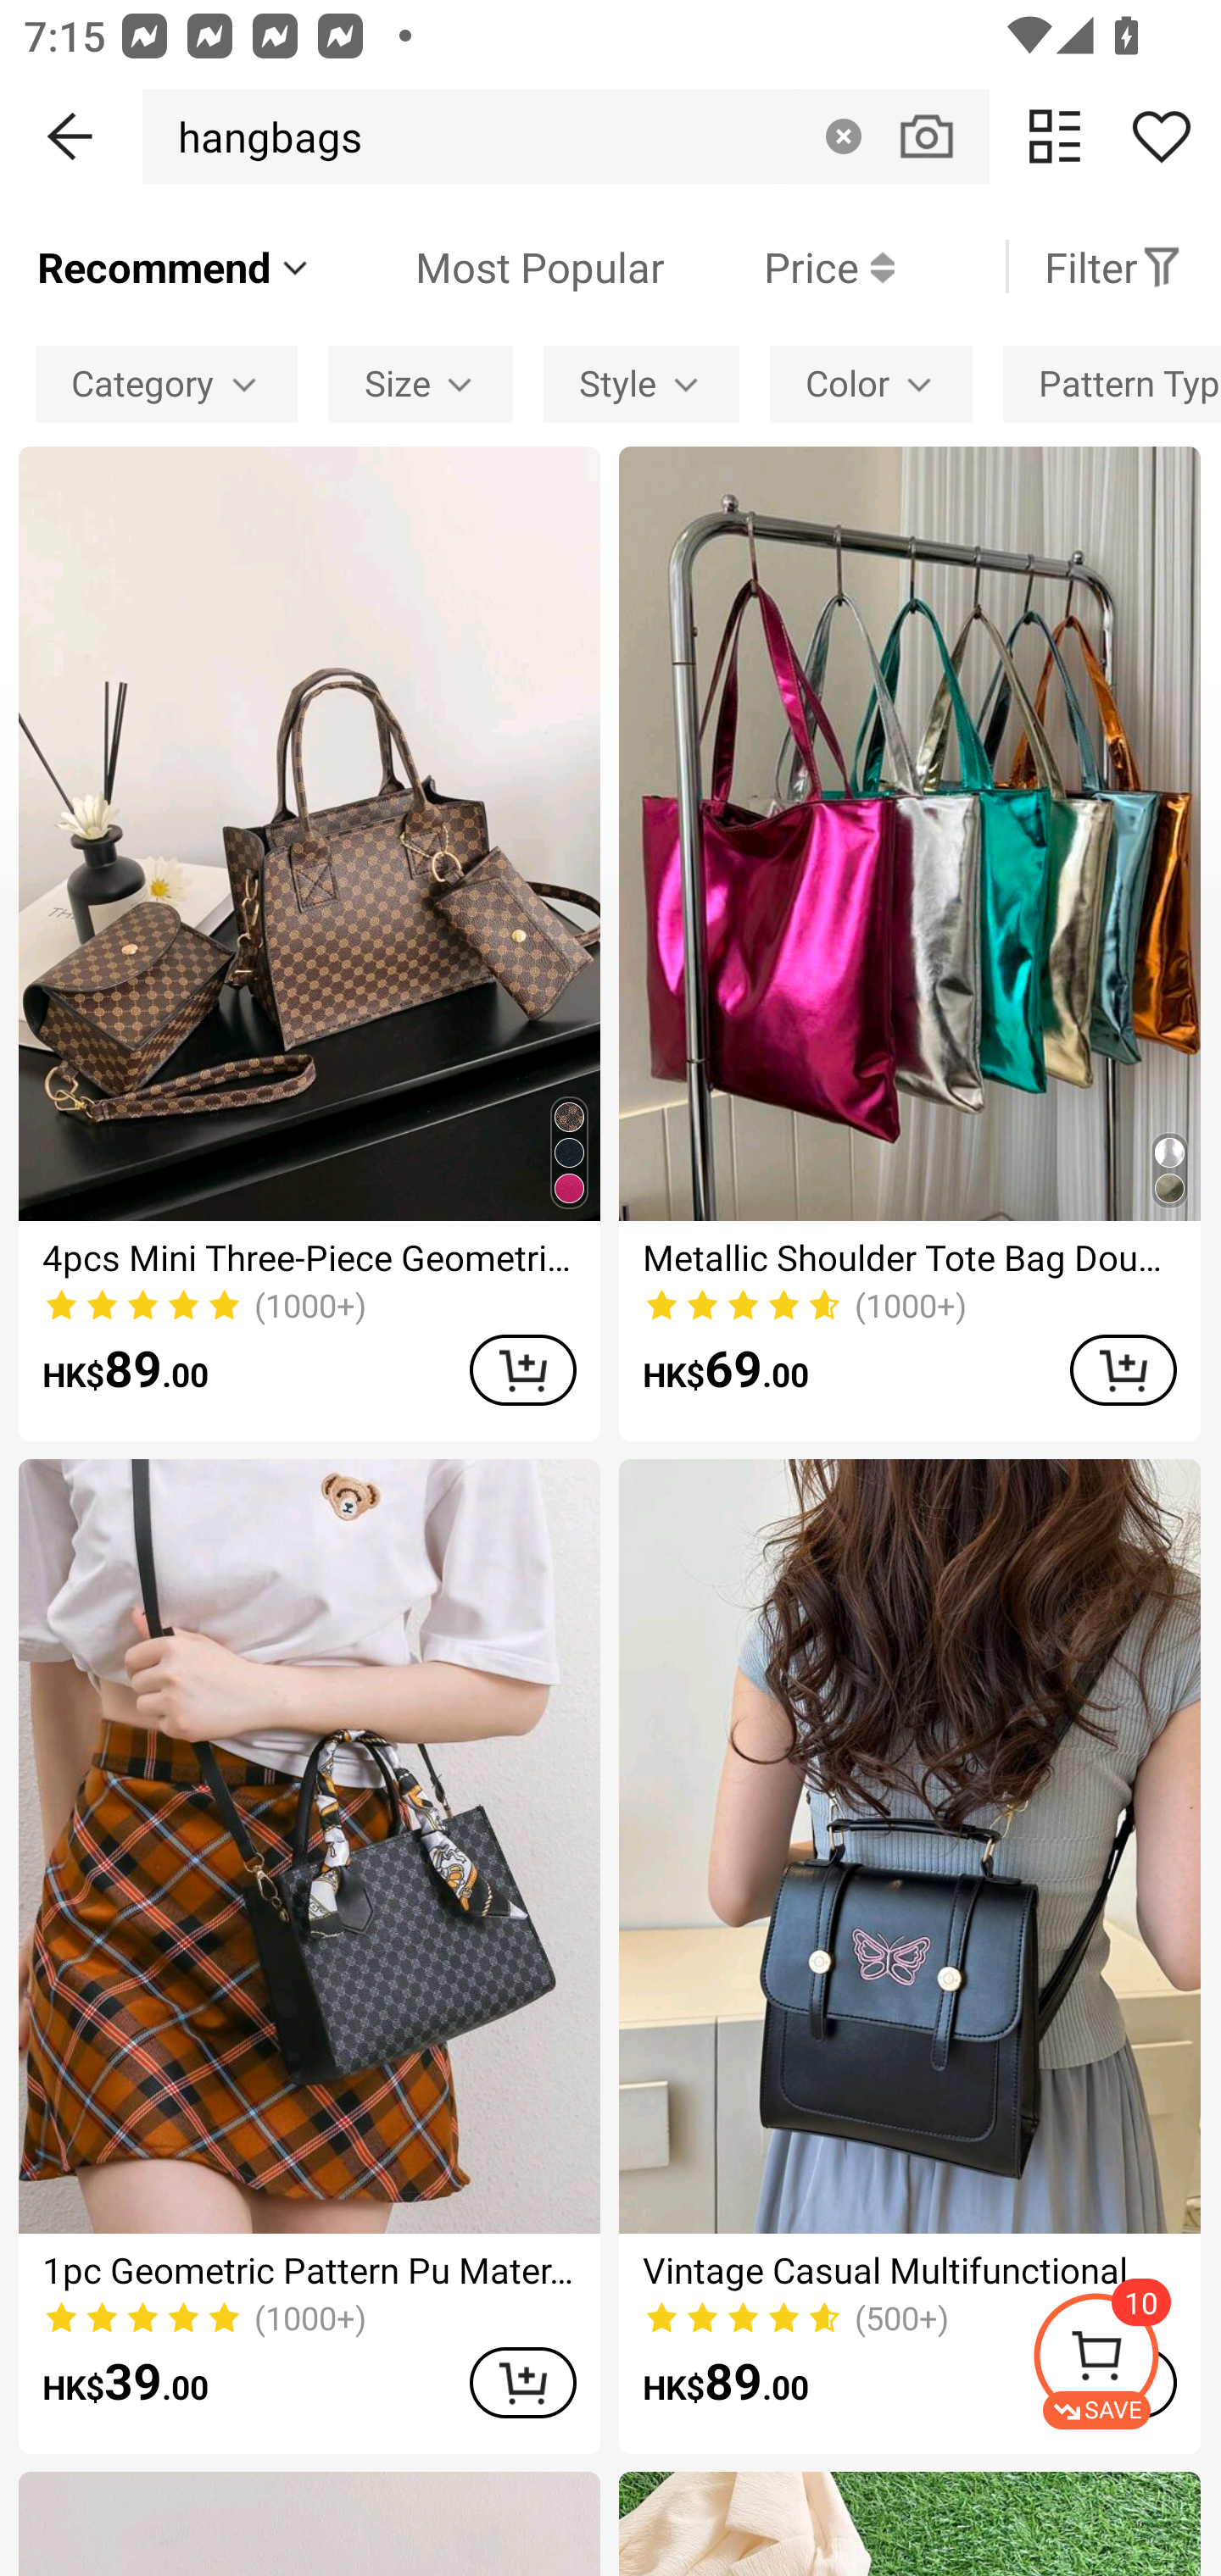 Image resolution: width=1221 pixels, height=2576 pixels. What do you see at coordinates (166, 383) in the screenshot?
I see `Category` at bounding box center [166, 383].